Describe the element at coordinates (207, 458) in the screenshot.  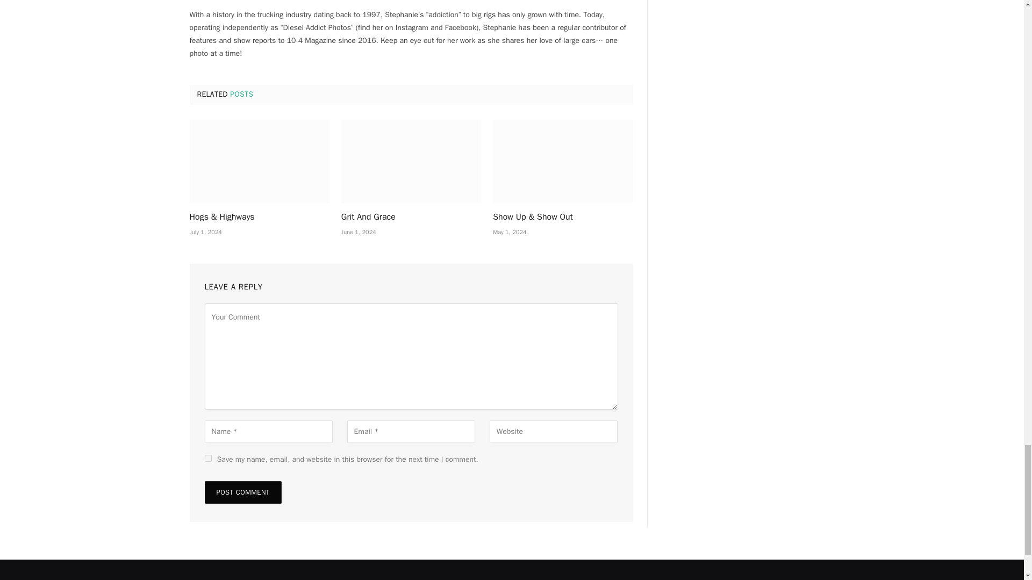
I see `yes` at that location.